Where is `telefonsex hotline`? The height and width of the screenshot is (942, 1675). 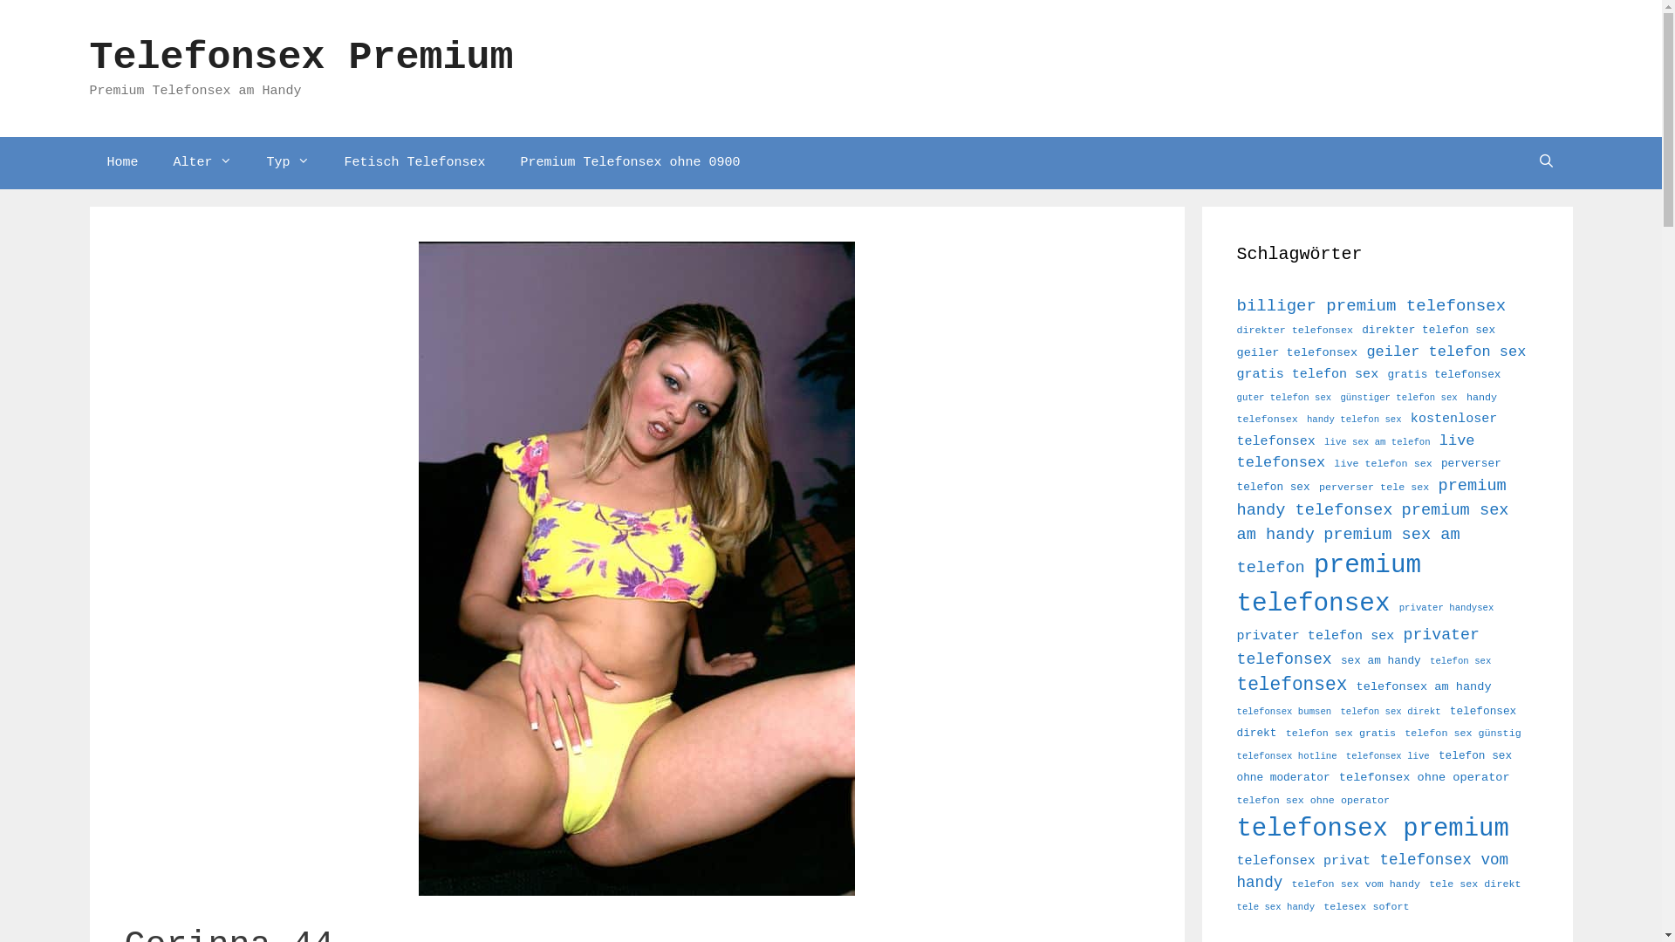 telefonsex hotline is located at coordinates (1288, 756).